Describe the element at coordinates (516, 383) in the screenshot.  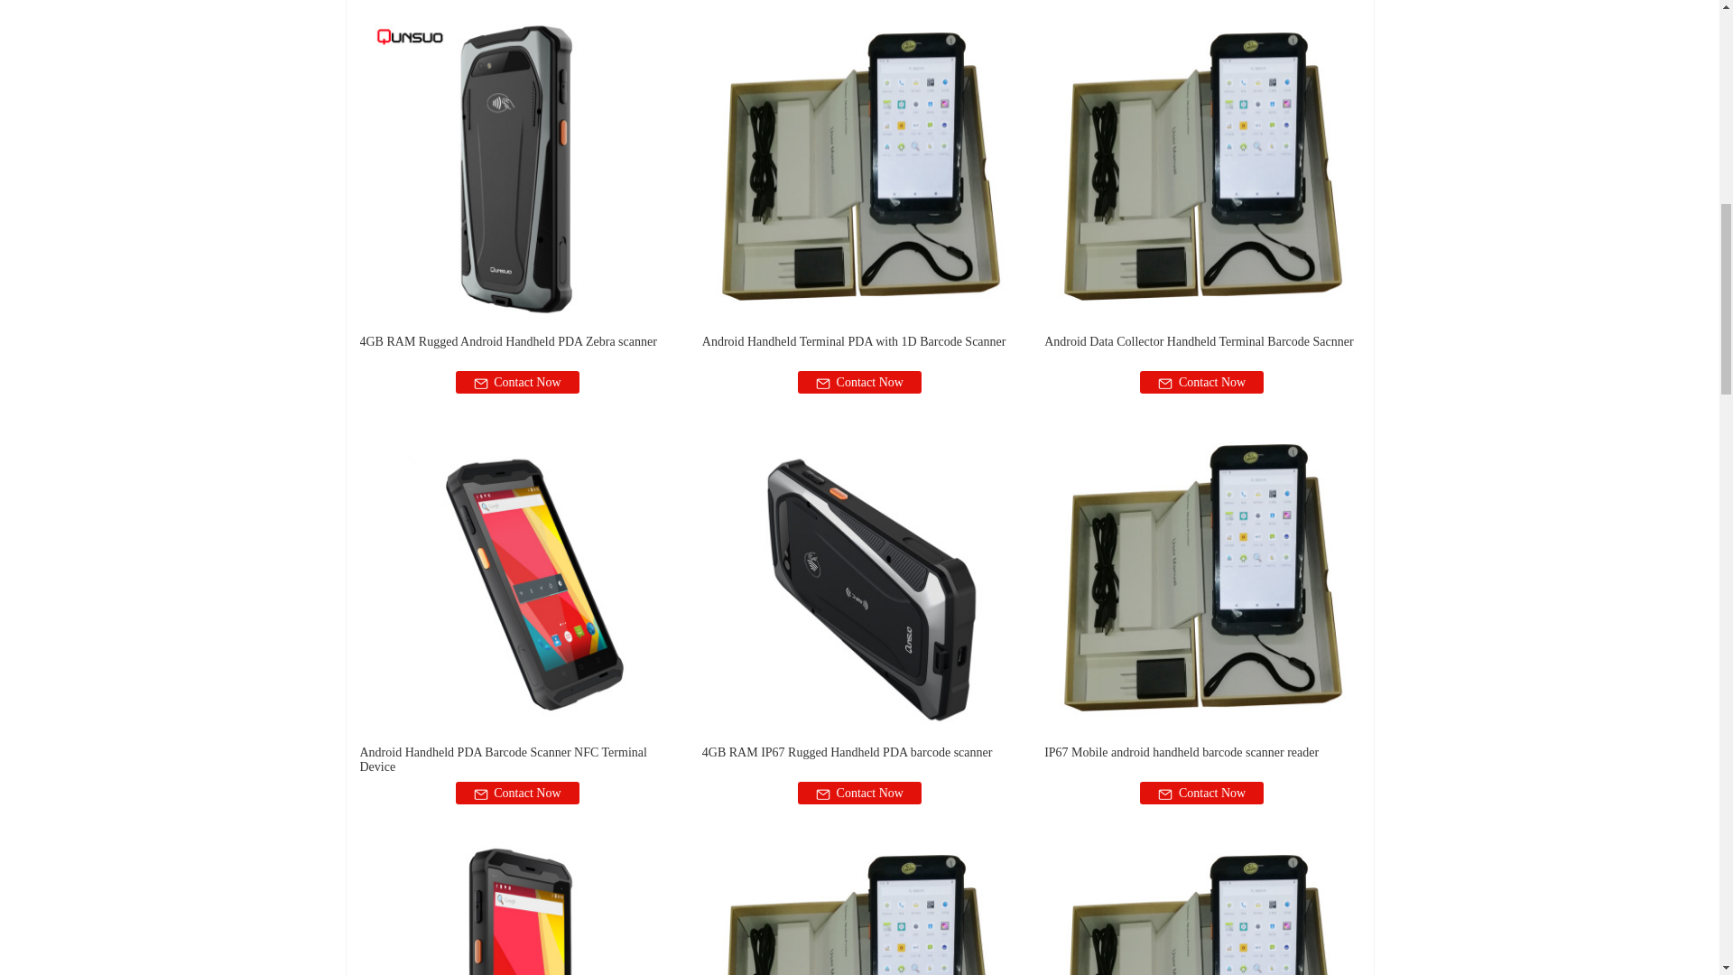
I see `Contact Now` at that location.